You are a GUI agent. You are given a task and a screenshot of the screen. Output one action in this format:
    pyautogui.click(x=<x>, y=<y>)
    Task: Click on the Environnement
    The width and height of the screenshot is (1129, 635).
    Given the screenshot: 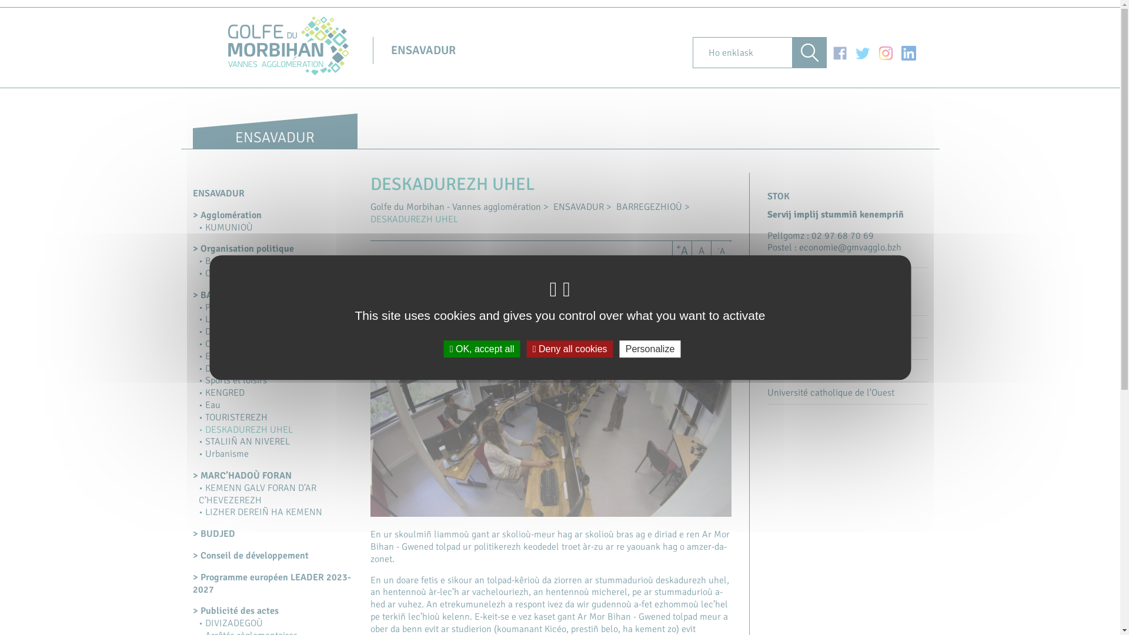 What is the action you would take?
    pyautogui.click(x=233, y=356)
    